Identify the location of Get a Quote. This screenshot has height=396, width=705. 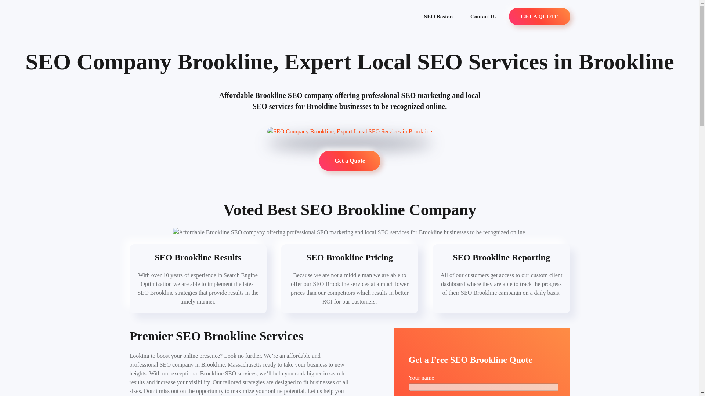
(350, 161).